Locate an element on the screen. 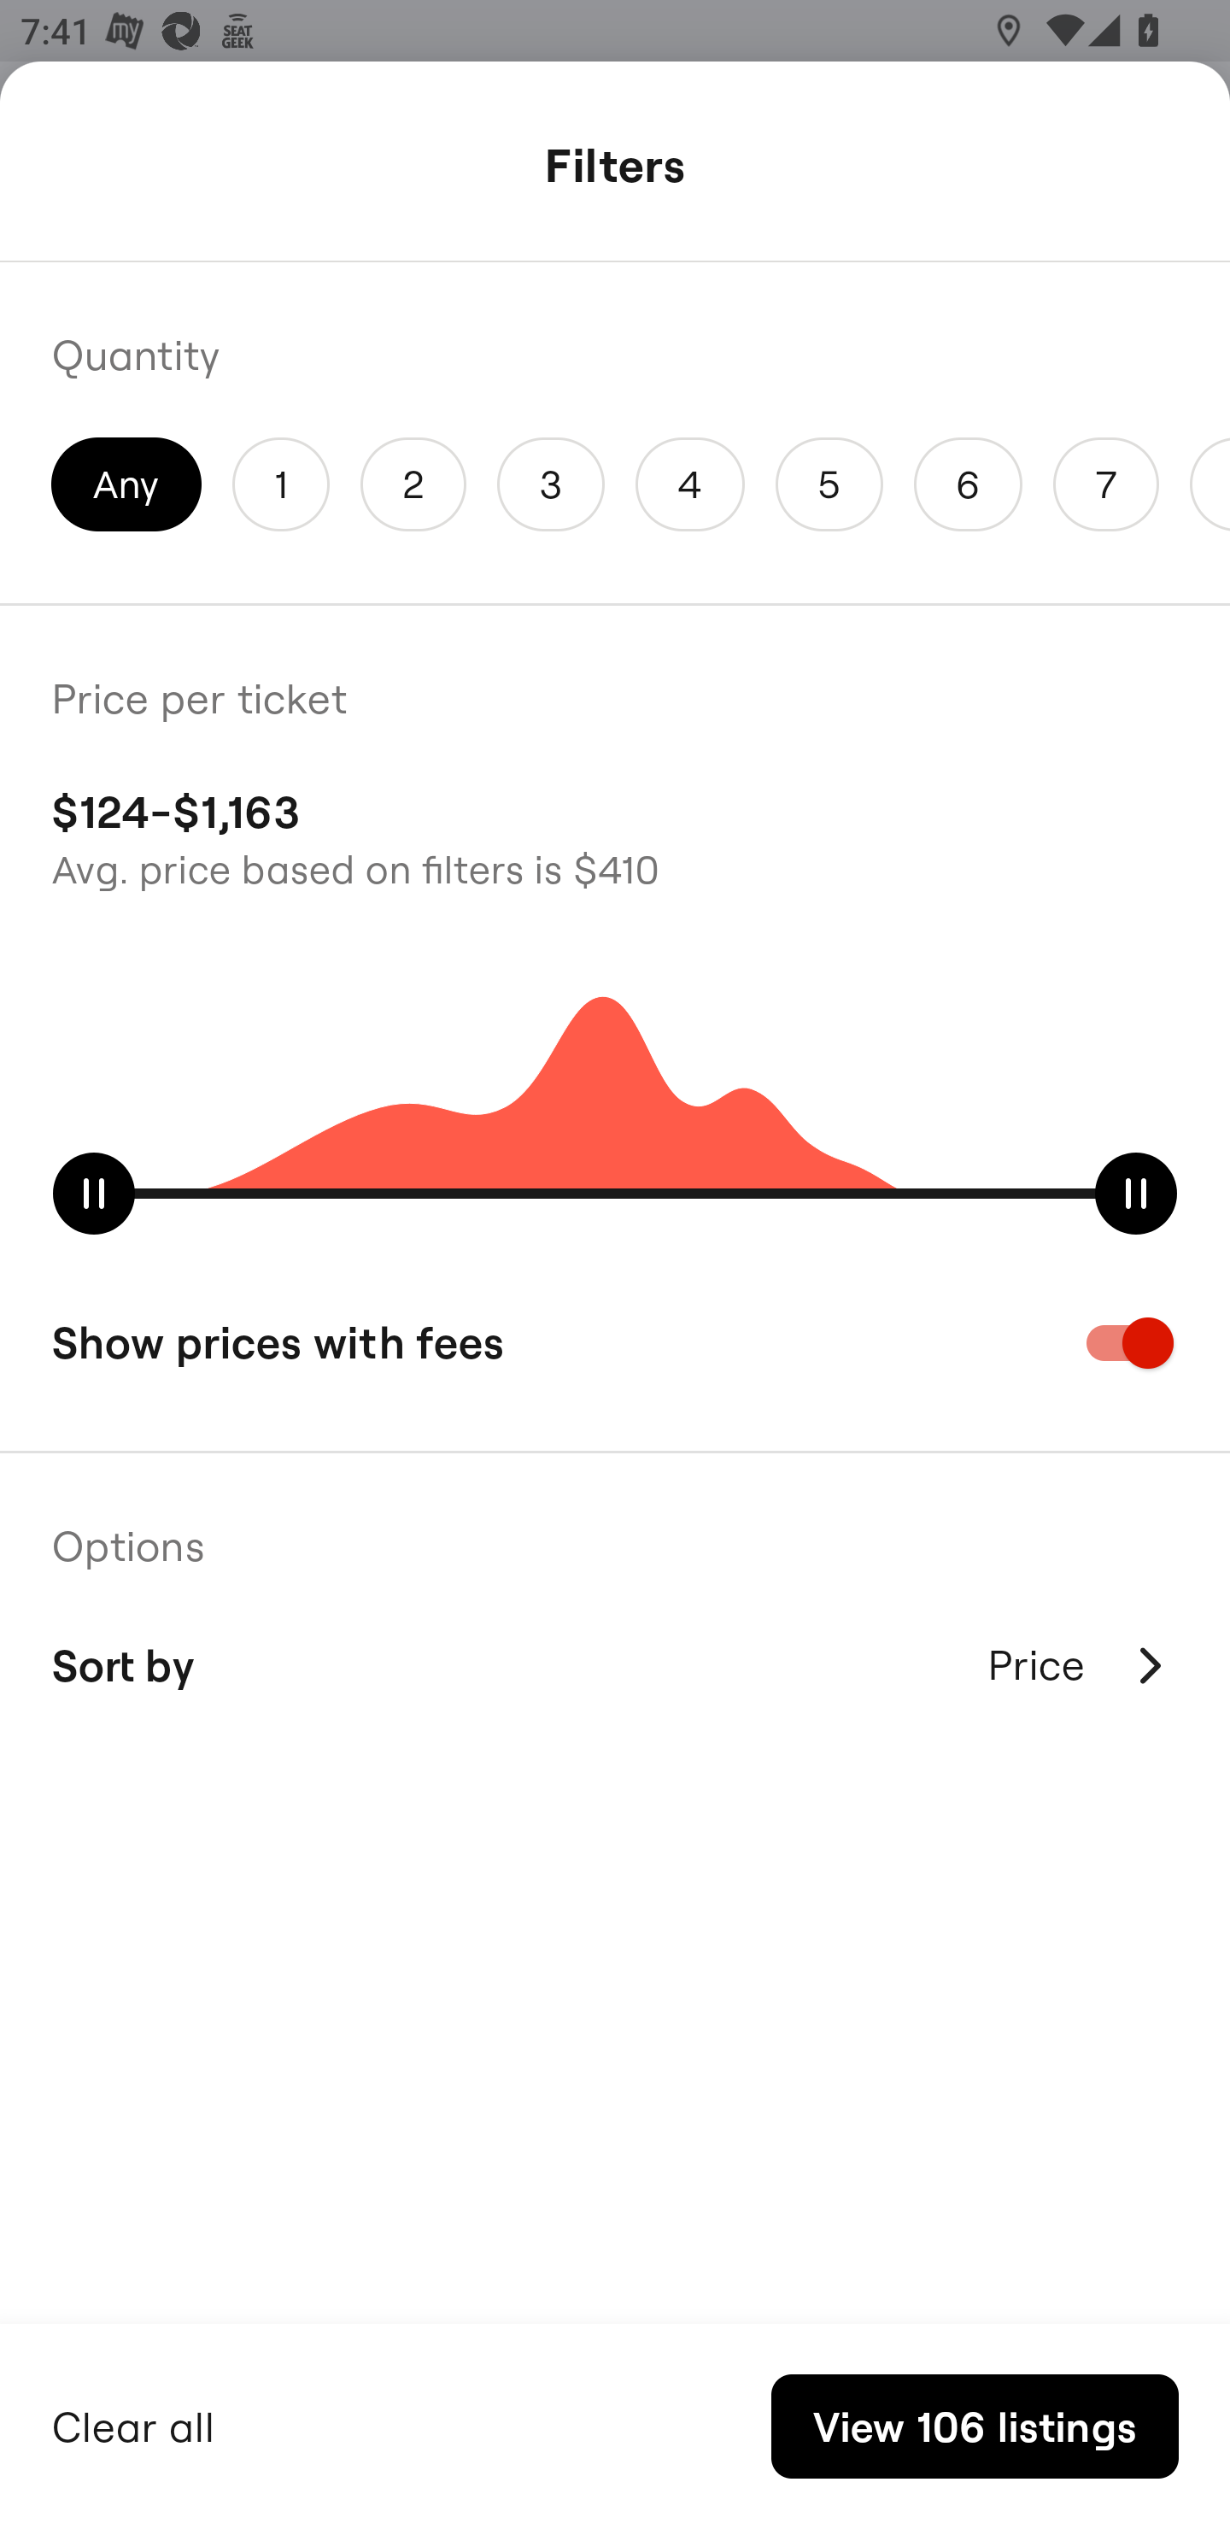 The image size is (1230, 2529). 7 is located at coordinates (1105, 484).